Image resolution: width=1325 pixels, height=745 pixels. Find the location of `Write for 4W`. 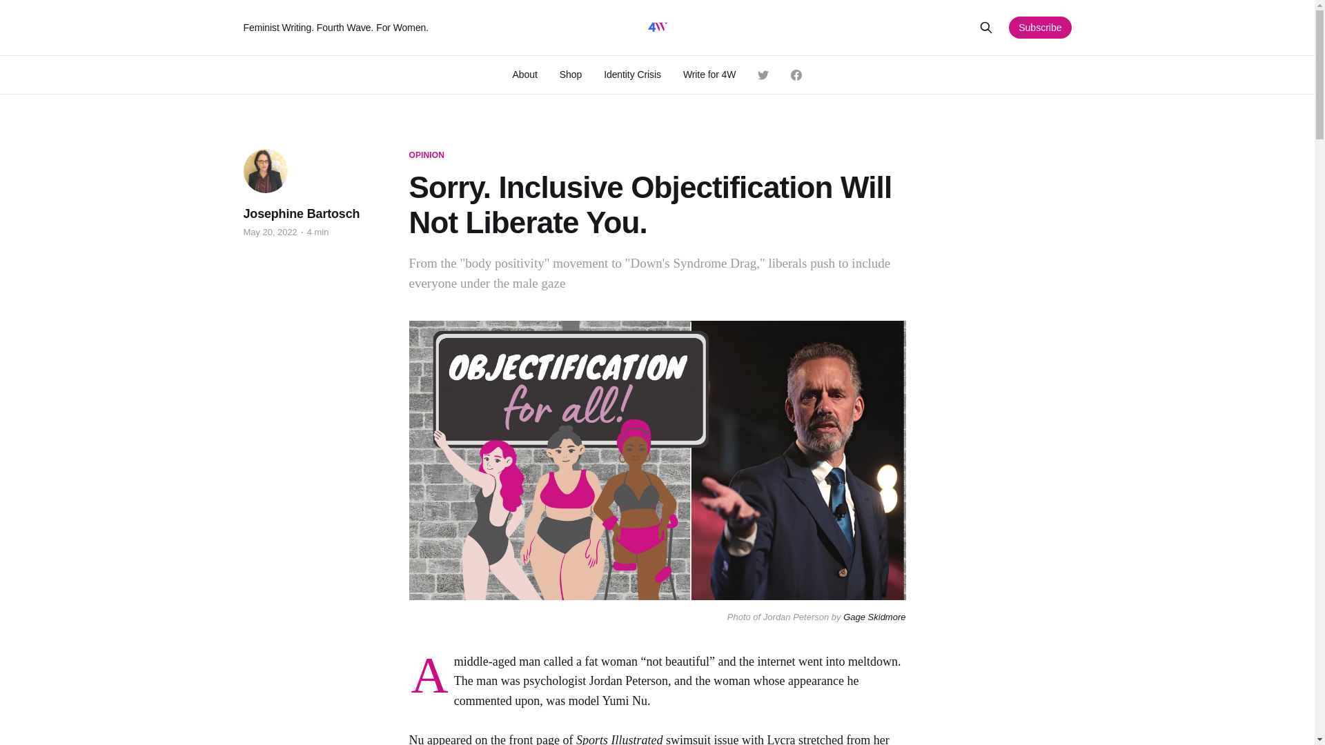

Write for 4W is located at coordinates (709, 74).